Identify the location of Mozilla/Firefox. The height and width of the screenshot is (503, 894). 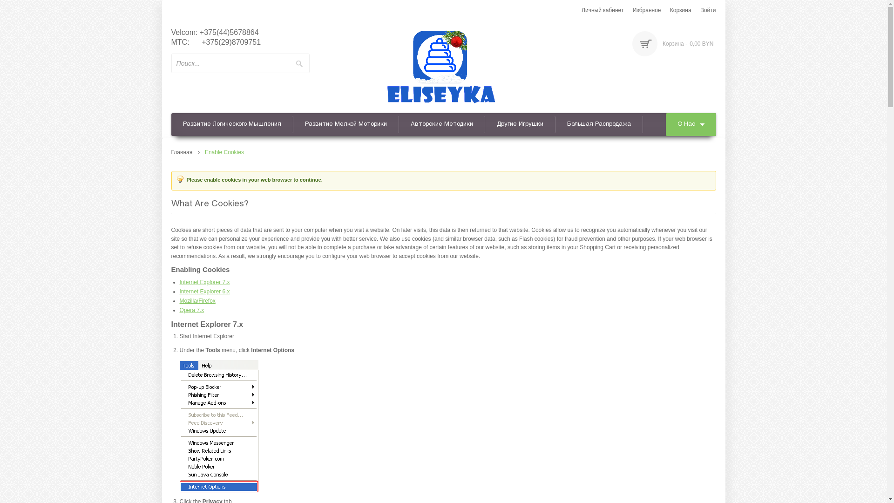
(197, 301).